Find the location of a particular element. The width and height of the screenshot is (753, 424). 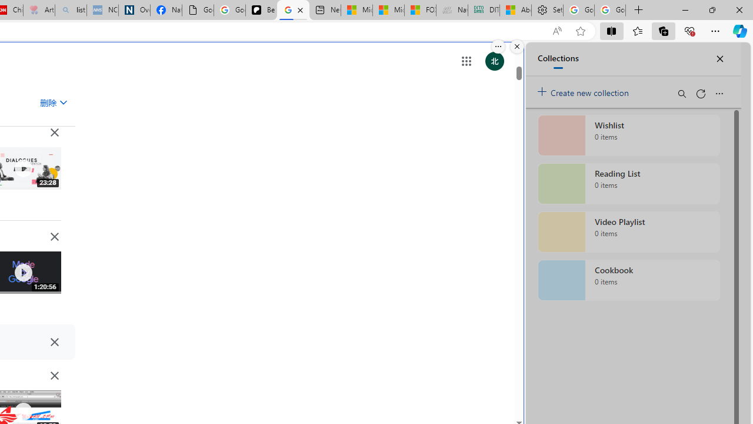

list of asthma inhalers uk - Search - Sleeping is located at coordinates (71, 11).